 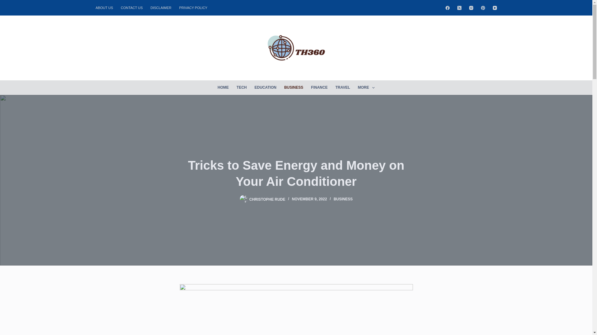 I want to click on Posts by Christophe Rude, so click(x=267, y=199).